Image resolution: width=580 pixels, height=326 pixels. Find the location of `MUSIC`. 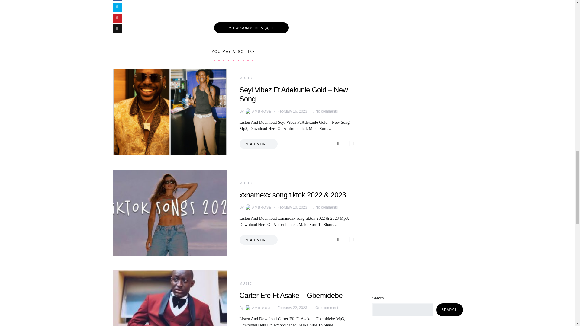

MUSIC is located at coordinates (245, 78).